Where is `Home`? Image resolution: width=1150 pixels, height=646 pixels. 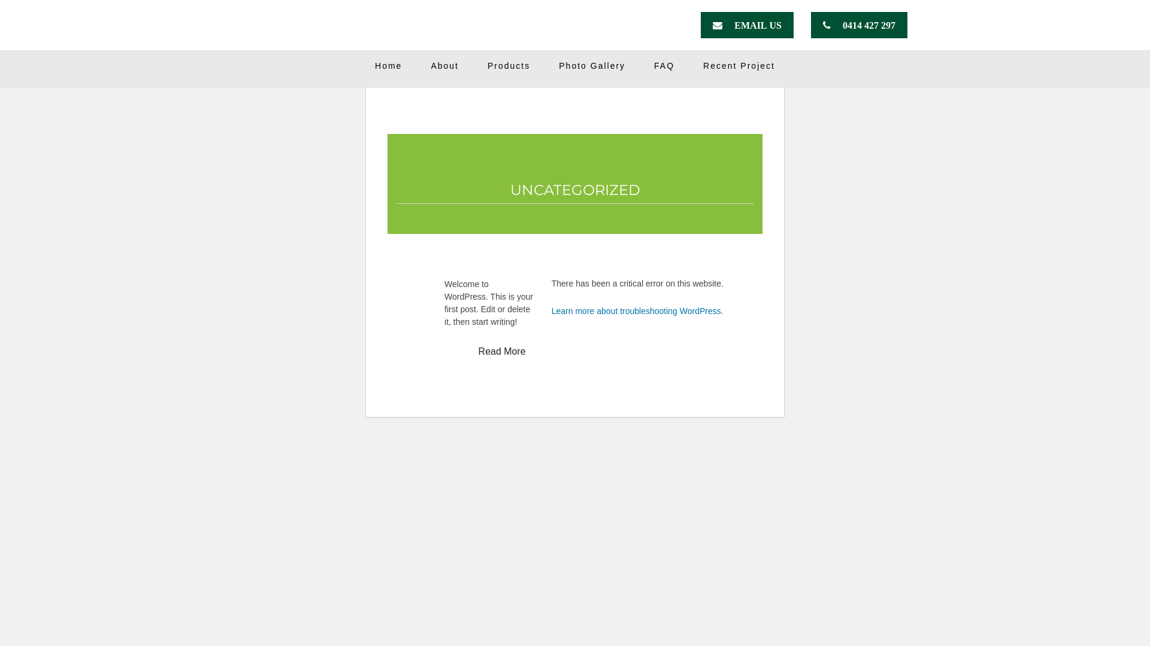
Home is located at coordinates (388, 66).